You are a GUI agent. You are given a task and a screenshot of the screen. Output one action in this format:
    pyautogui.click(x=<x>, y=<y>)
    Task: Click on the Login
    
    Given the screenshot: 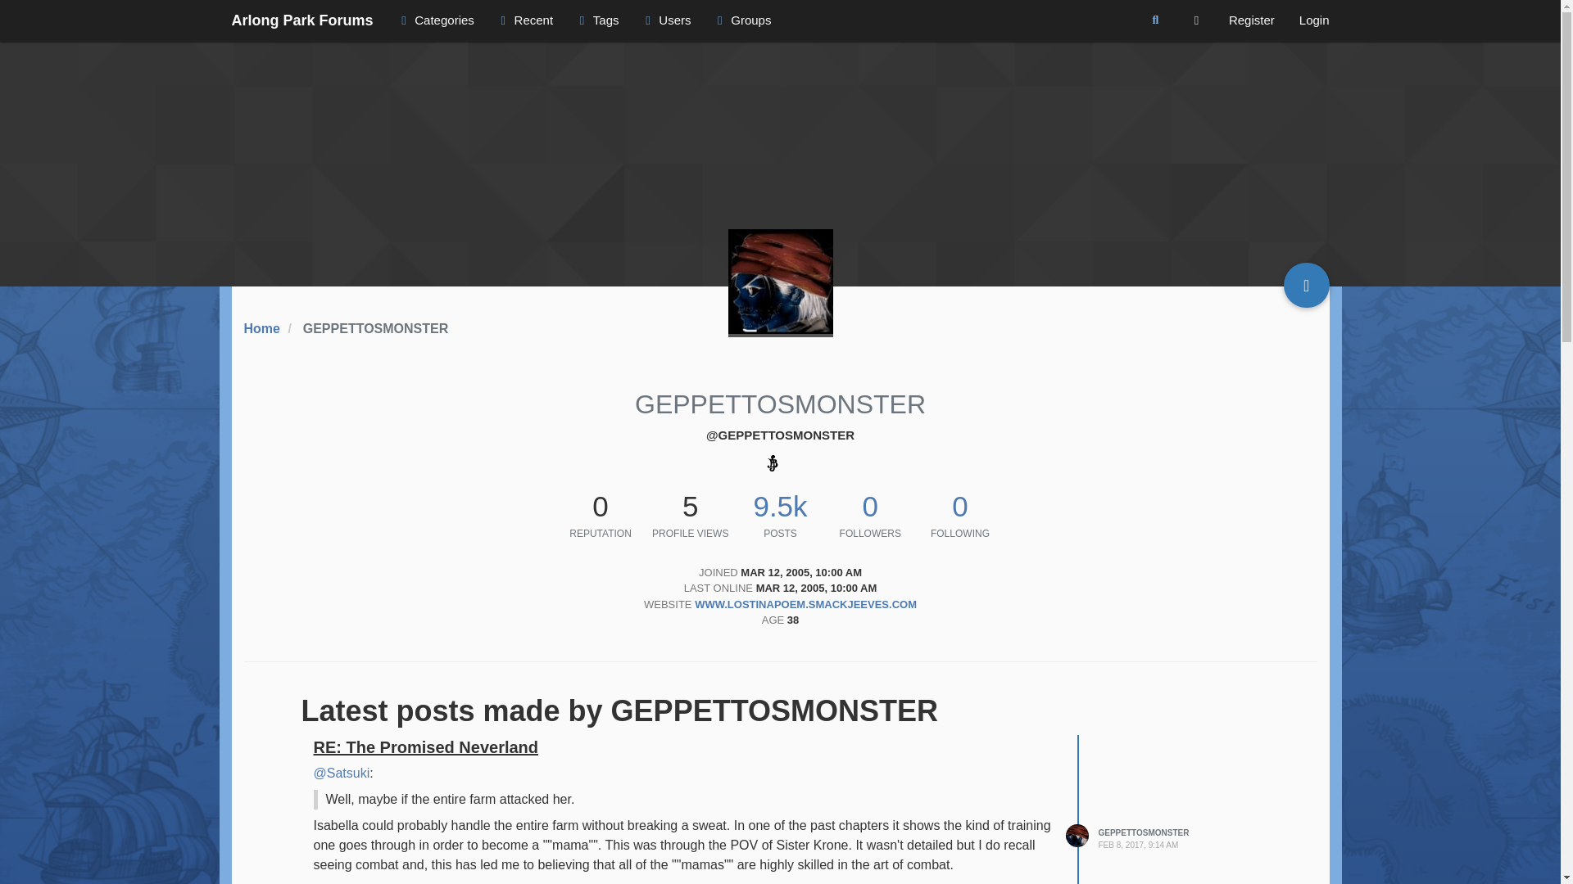 What is the action you would take?
    pyautogui.click(x=1314, y=20)
    